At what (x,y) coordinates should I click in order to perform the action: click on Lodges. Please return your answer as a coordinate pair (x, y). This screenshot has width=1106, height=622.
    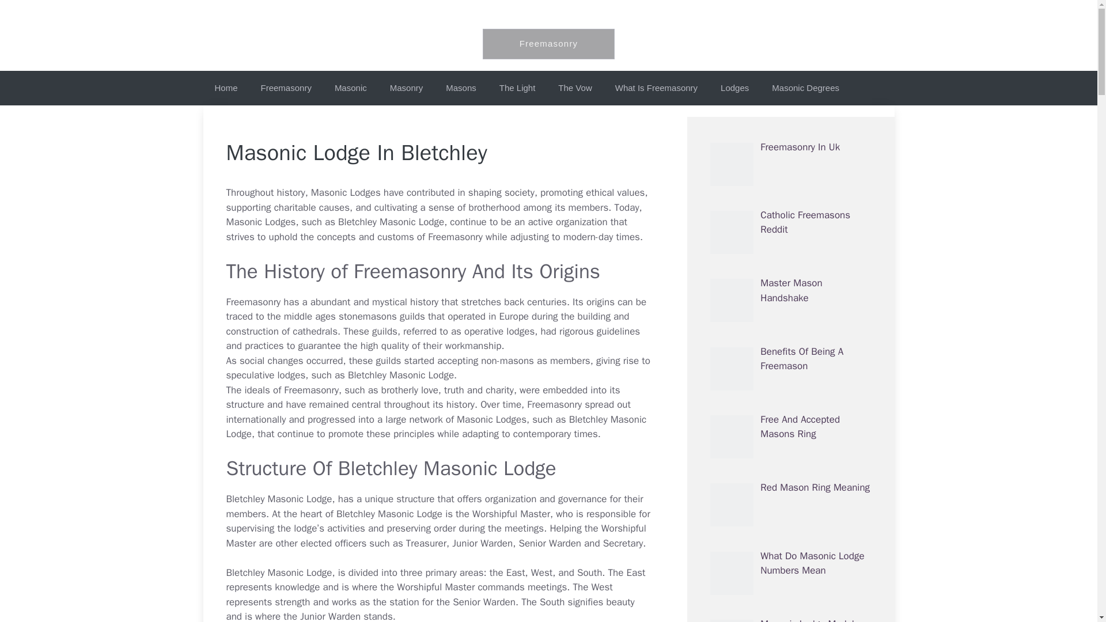
    Looking at the image, I should click on (734, 88).